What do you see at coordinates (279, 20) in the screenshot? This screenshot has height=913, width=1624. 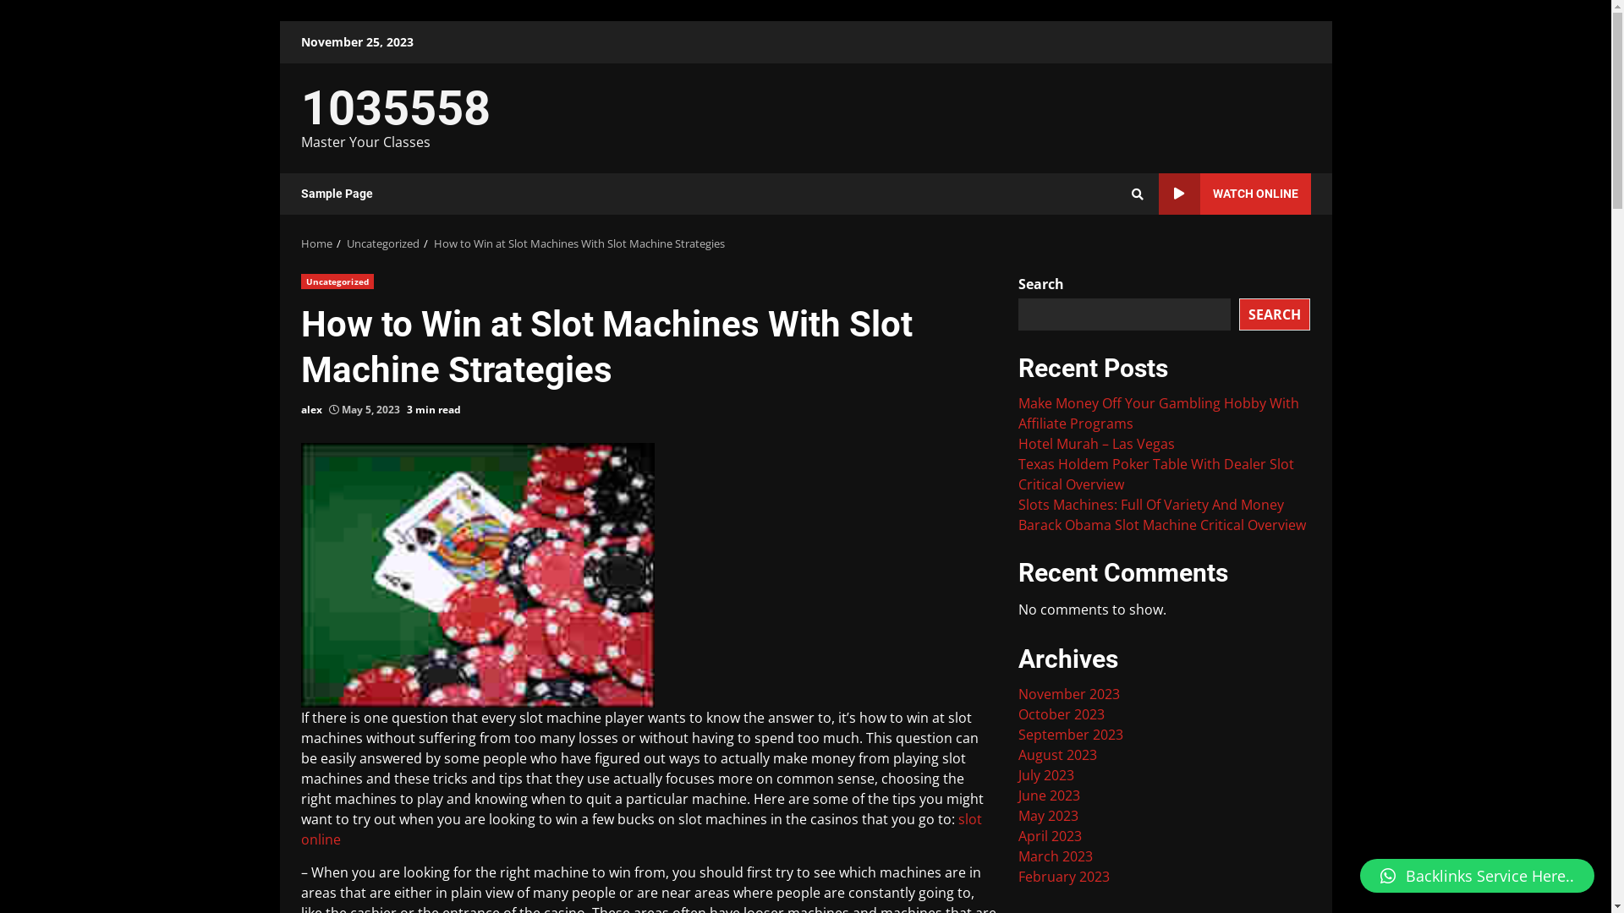 I see `Skip to content` at bounding box center [279, 20].